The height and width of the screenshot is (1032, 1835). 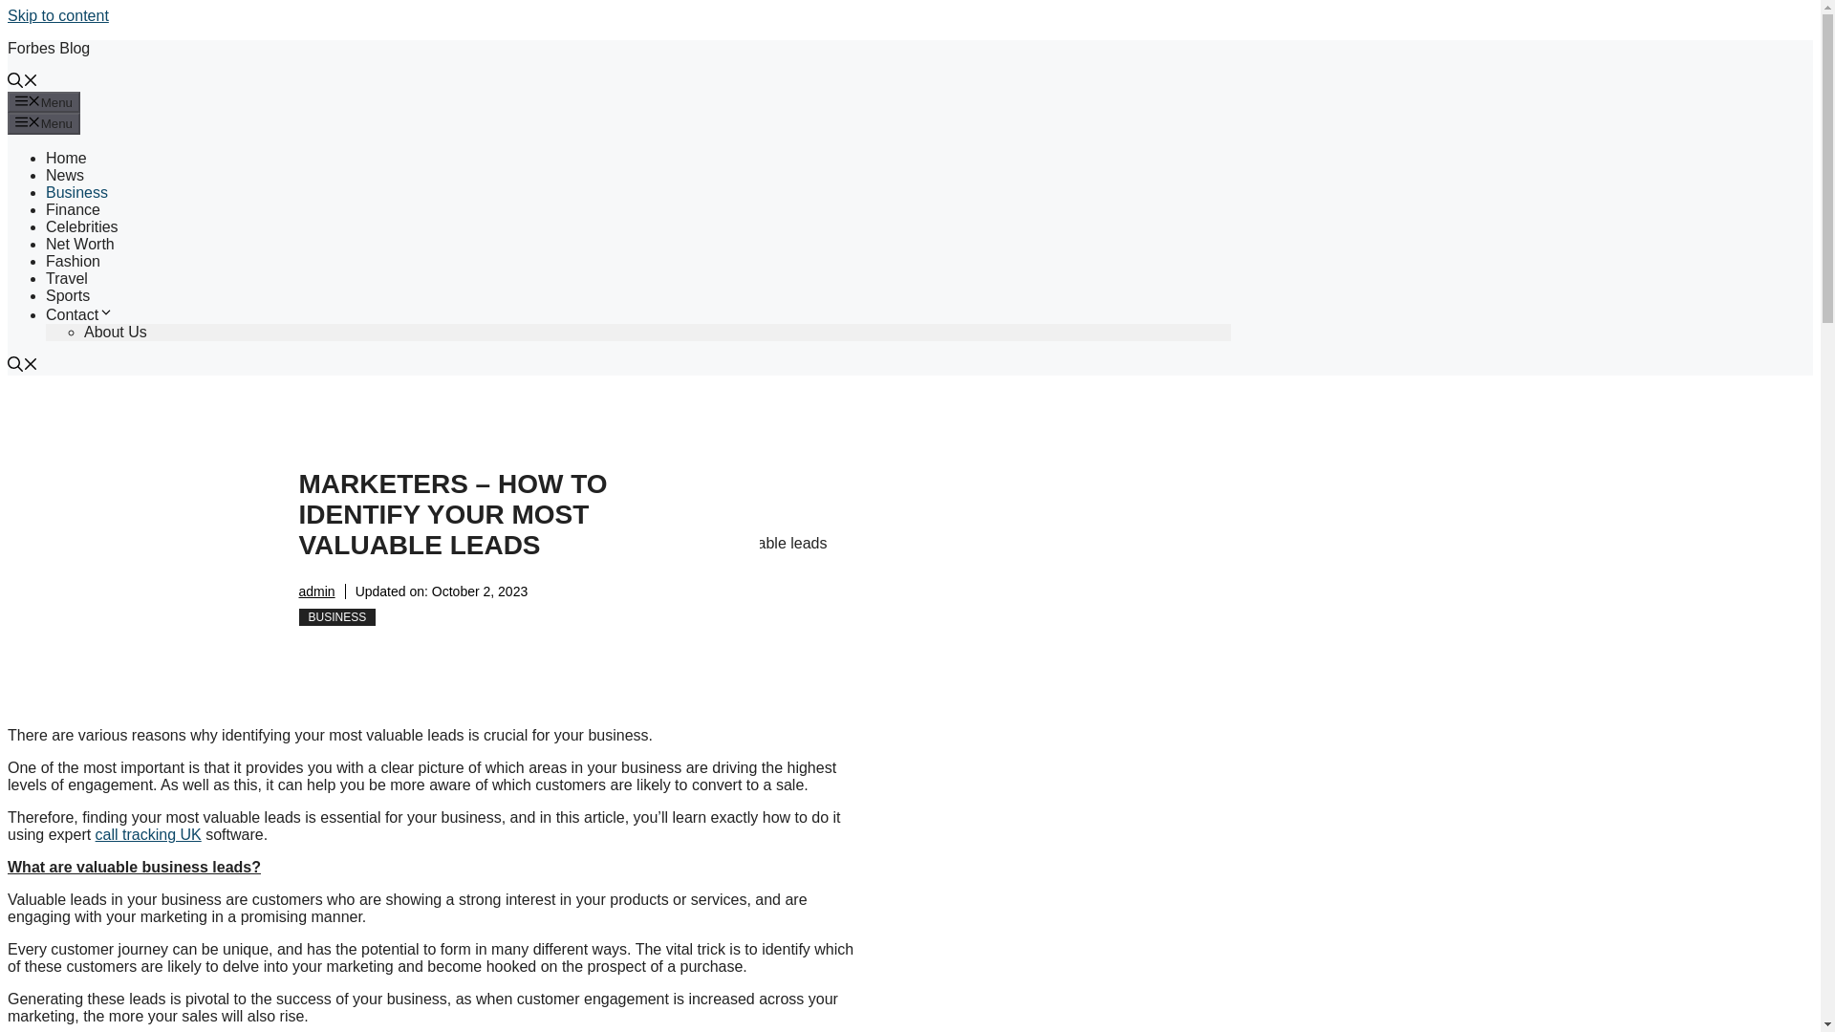 I want to click on About Us, so click(x=115, y=333).